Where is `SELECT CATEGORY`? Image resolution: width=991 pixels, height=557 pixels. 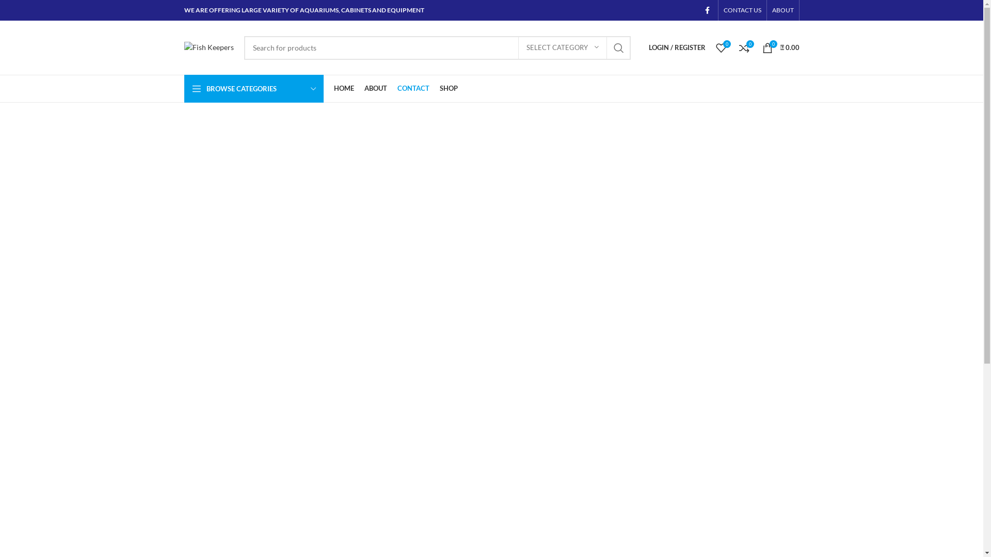
SELECT CATEGORY is located at coordinates (563, 48).